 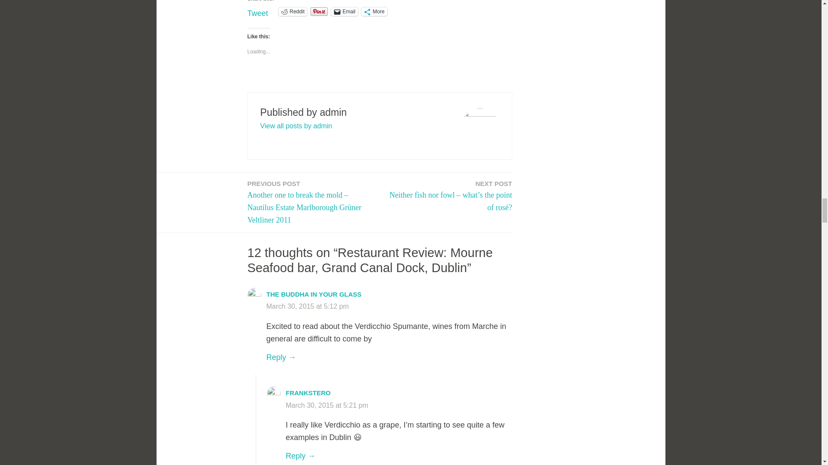 I want to click on Reddit, so click(x=292, y=11).